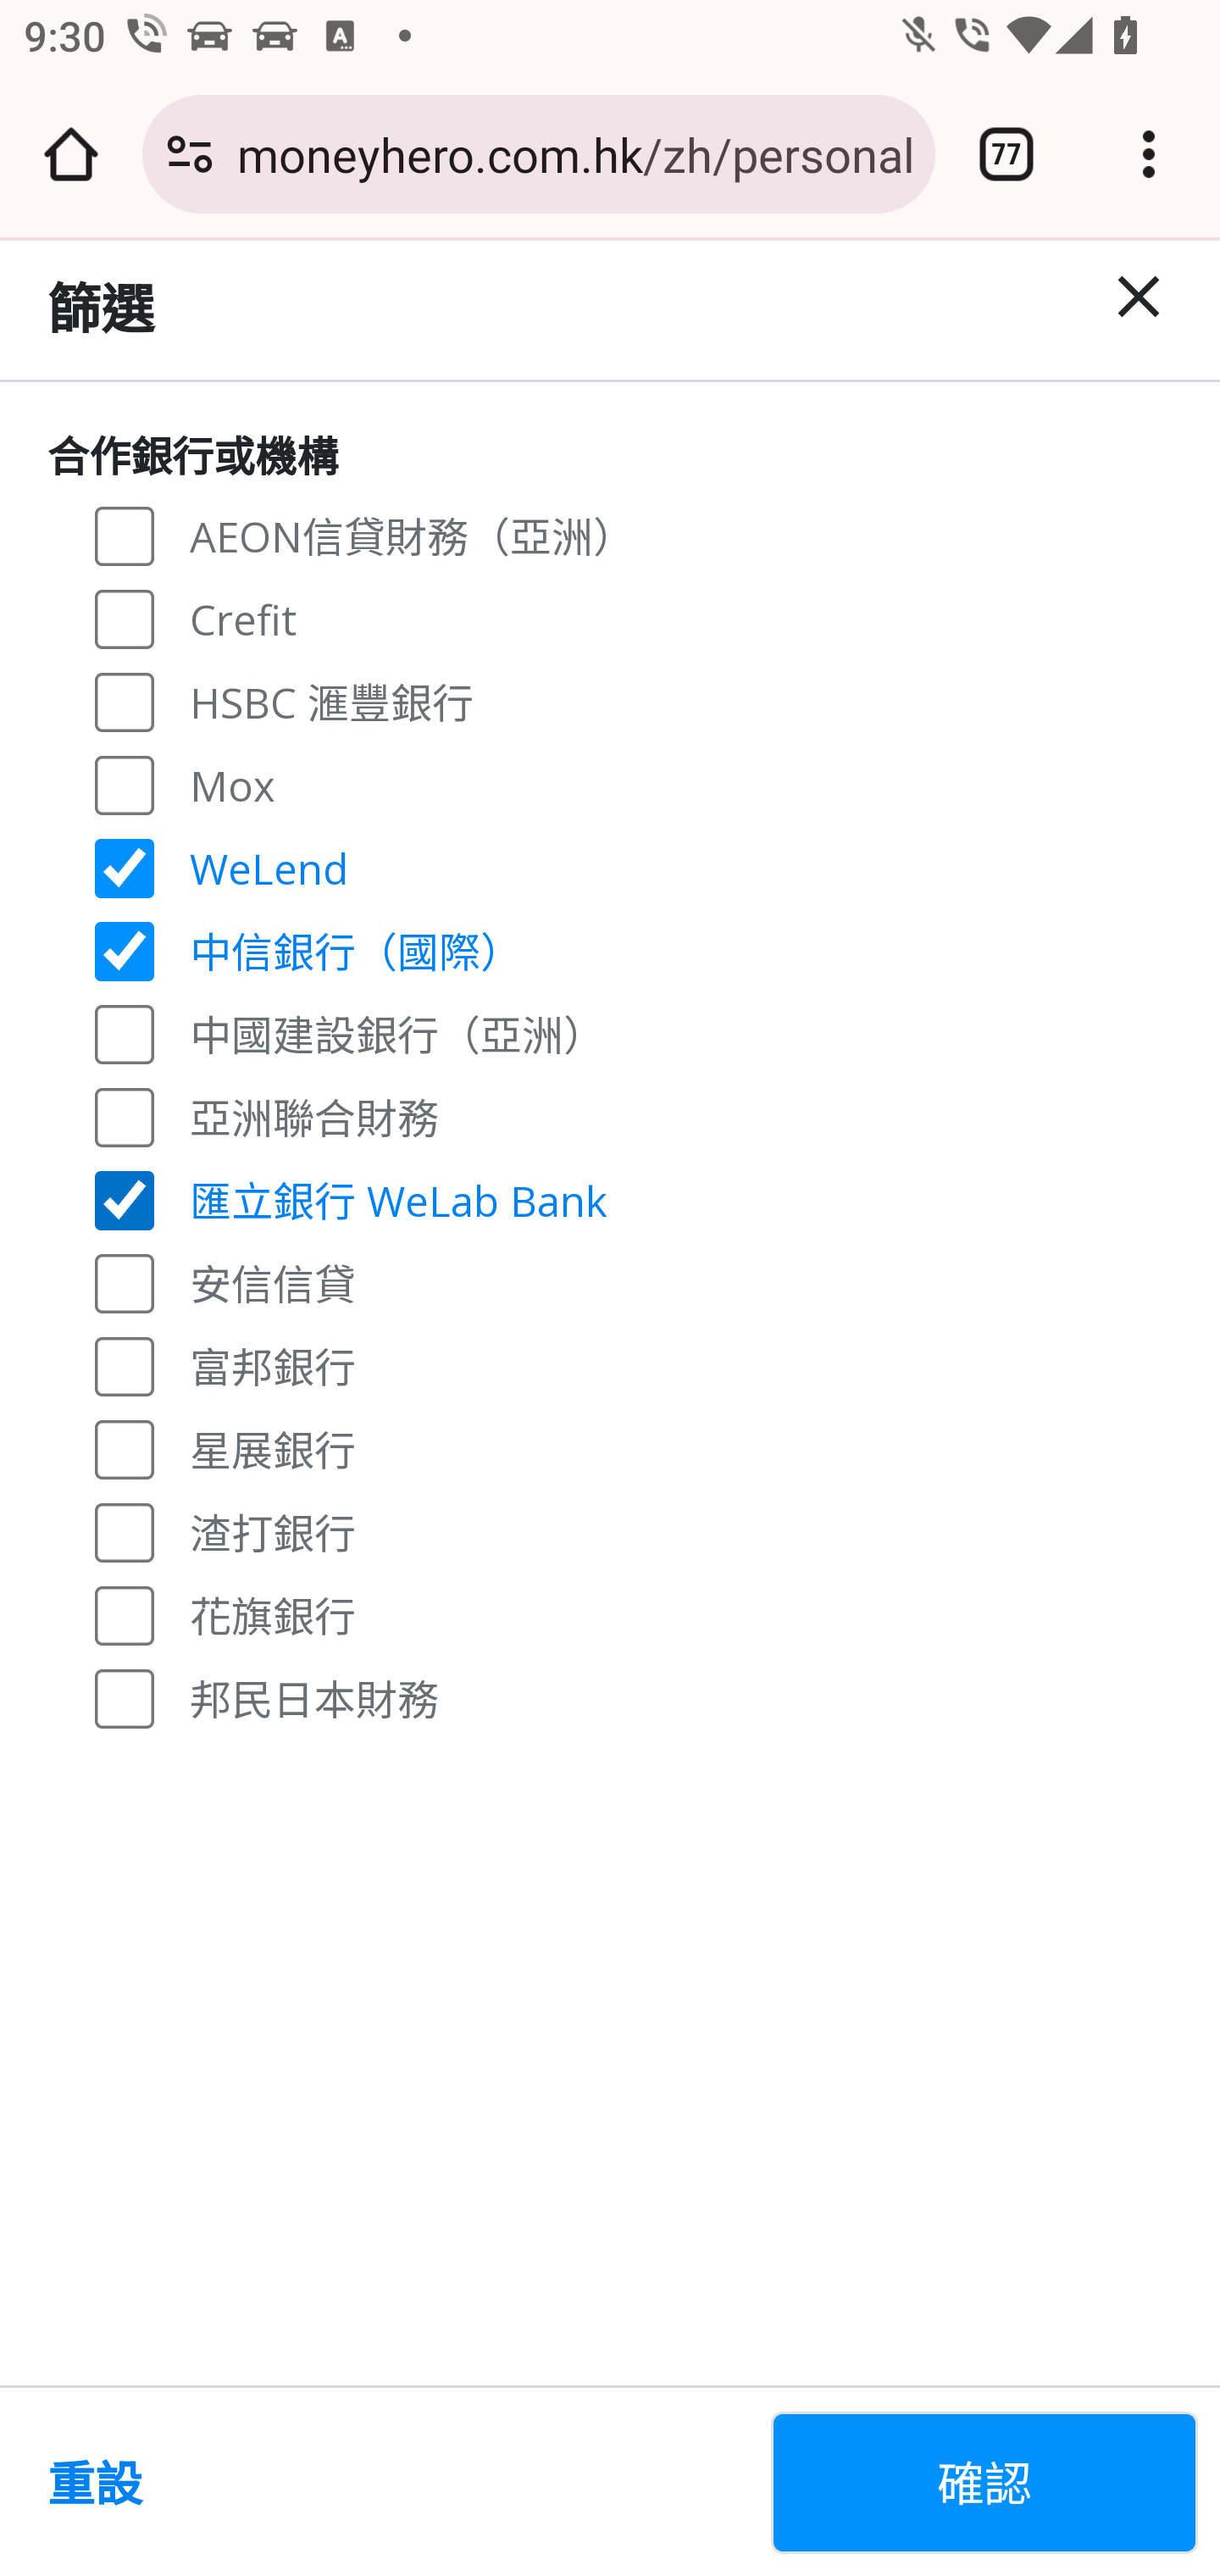 This screenshot has width=1220, height=2576. What do you see at coordinates (125, 783) in the screenshot?
I see `Mox` at bounding box center [125, 783].